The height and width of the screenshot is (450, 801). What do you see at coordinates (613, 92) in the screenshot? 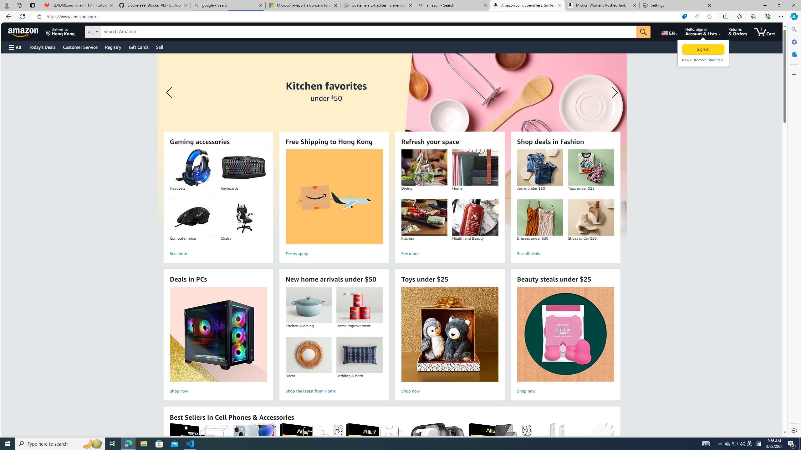
I see `Next slide` at bounding box center [613, 92].